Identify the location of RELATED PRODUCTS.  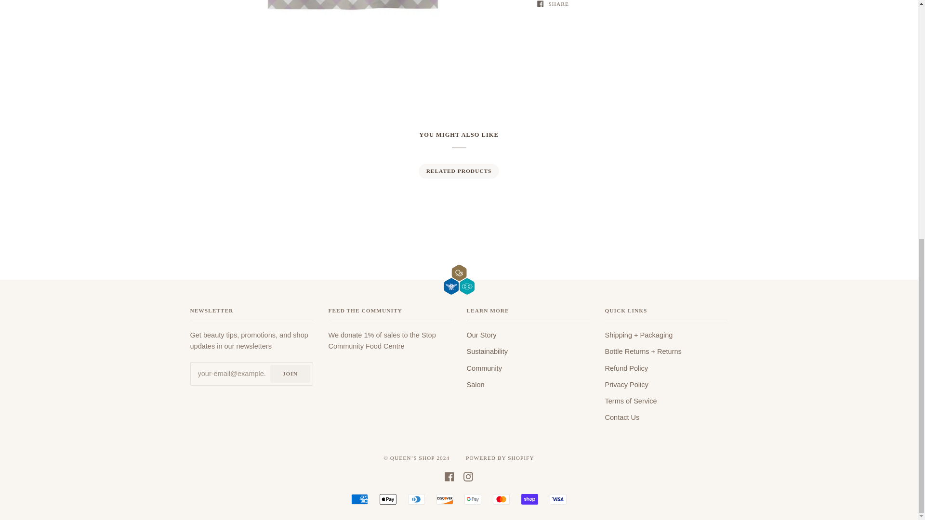
(458, 171).